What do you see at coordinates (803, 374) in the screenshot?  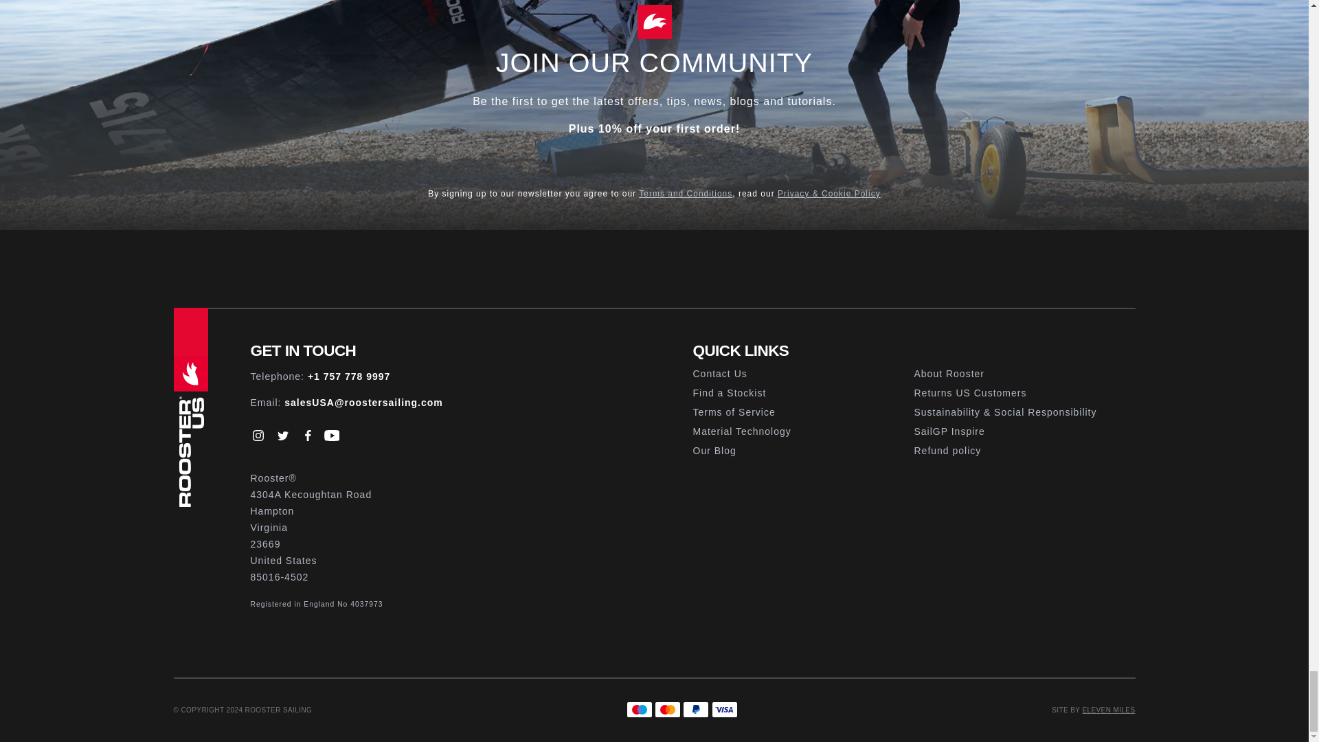 I see `Contact Us` at bounding box center [803, 374].